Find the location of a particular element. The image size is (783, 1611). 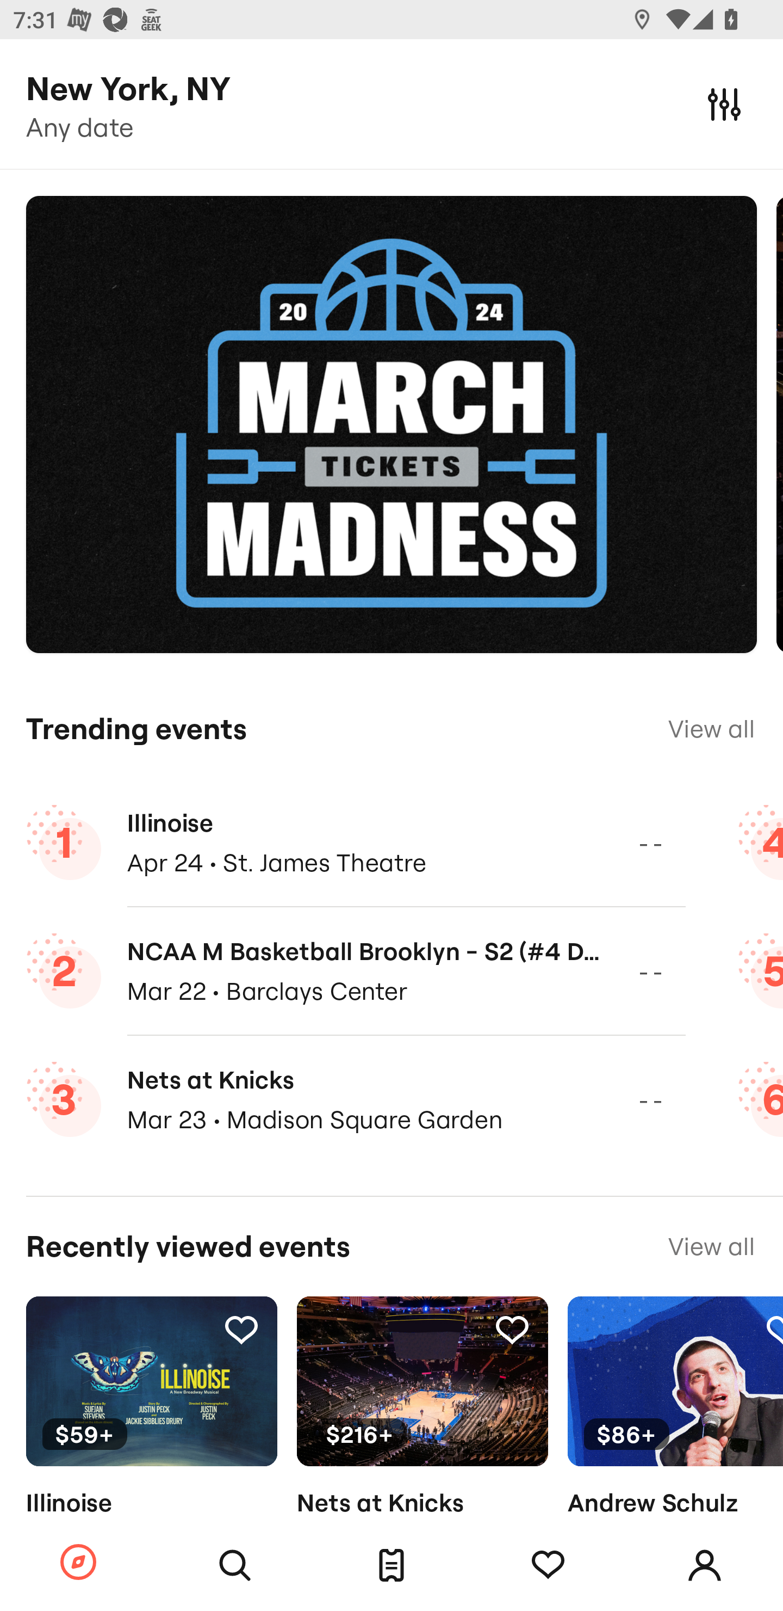

Tracking is located at coordinates (241, 1329).